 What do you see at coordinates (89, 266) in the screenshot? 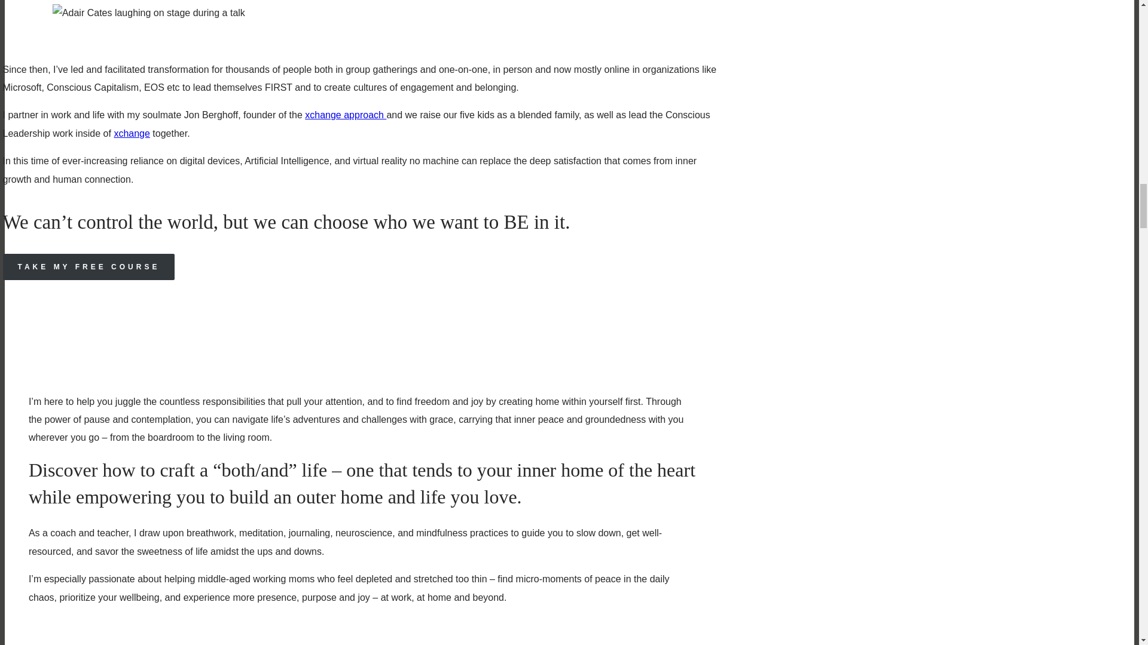
I see `TAKE MY FREE COURSE` at bounding box center [89, 266].